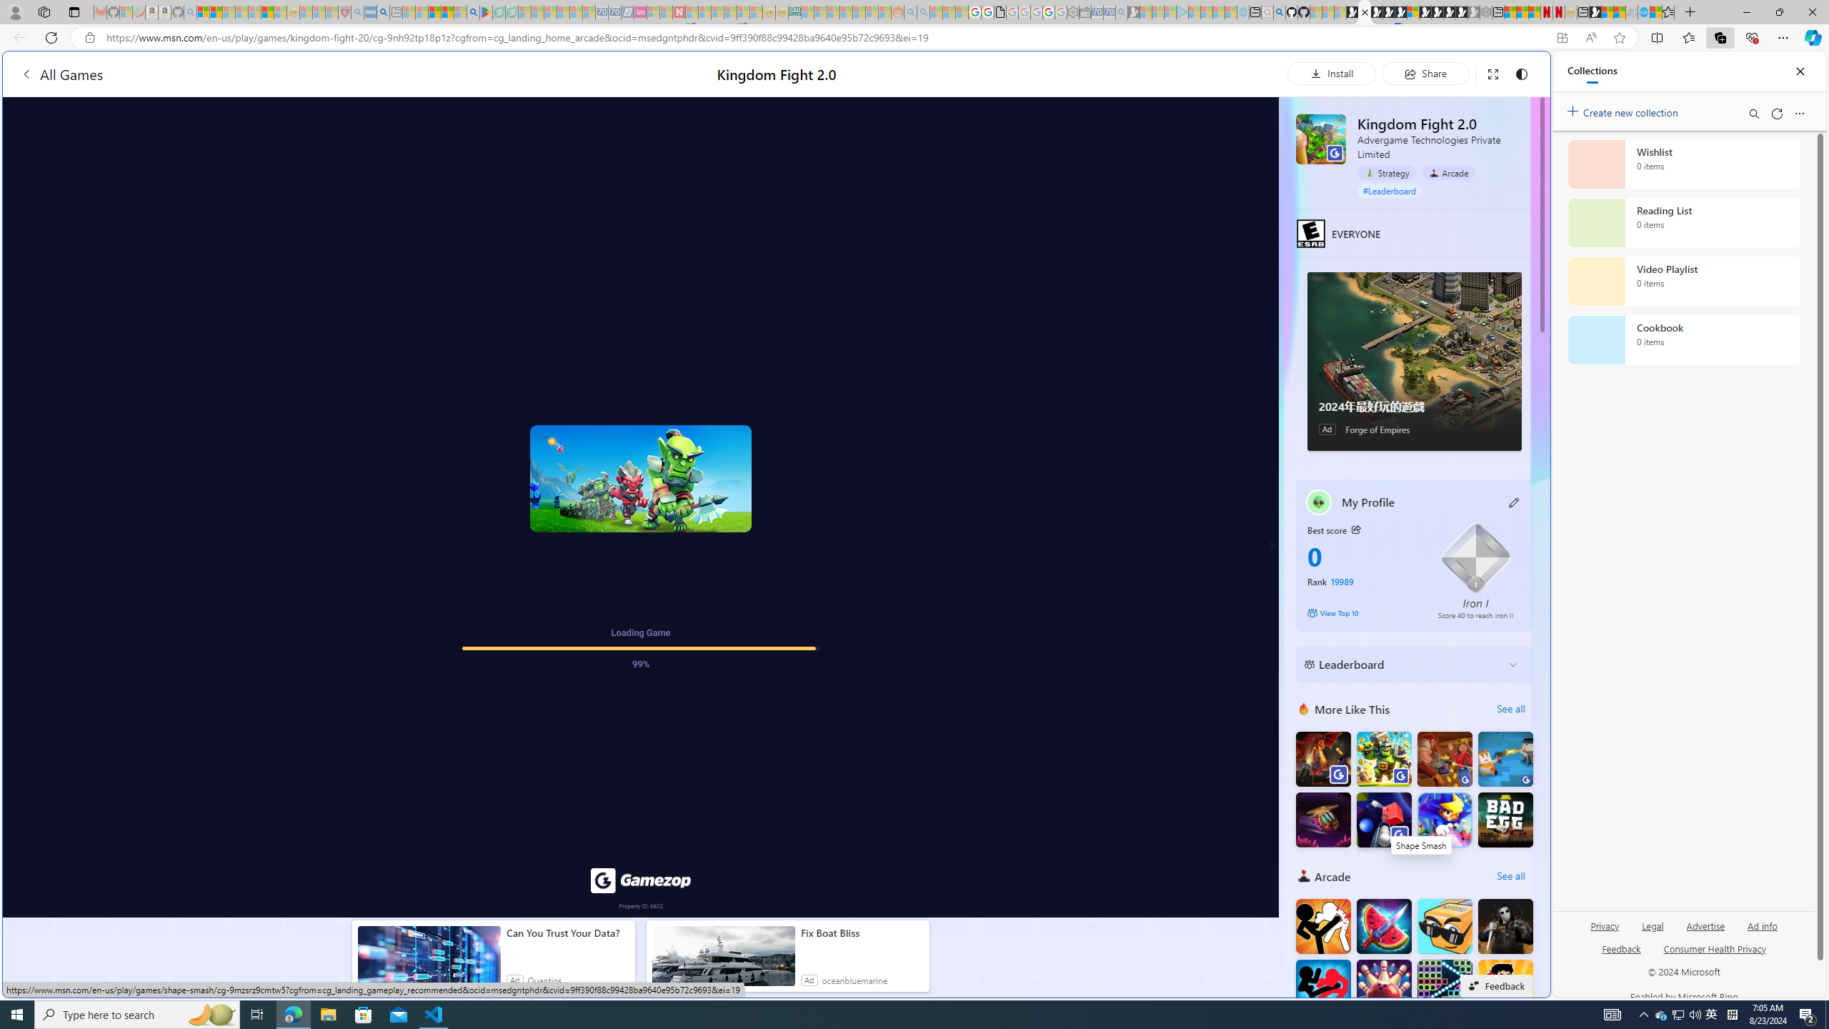 The width and height of the screenshot is (1829, 1029). I want to click on Reading List collection, 0 items, so click(1683, 223).